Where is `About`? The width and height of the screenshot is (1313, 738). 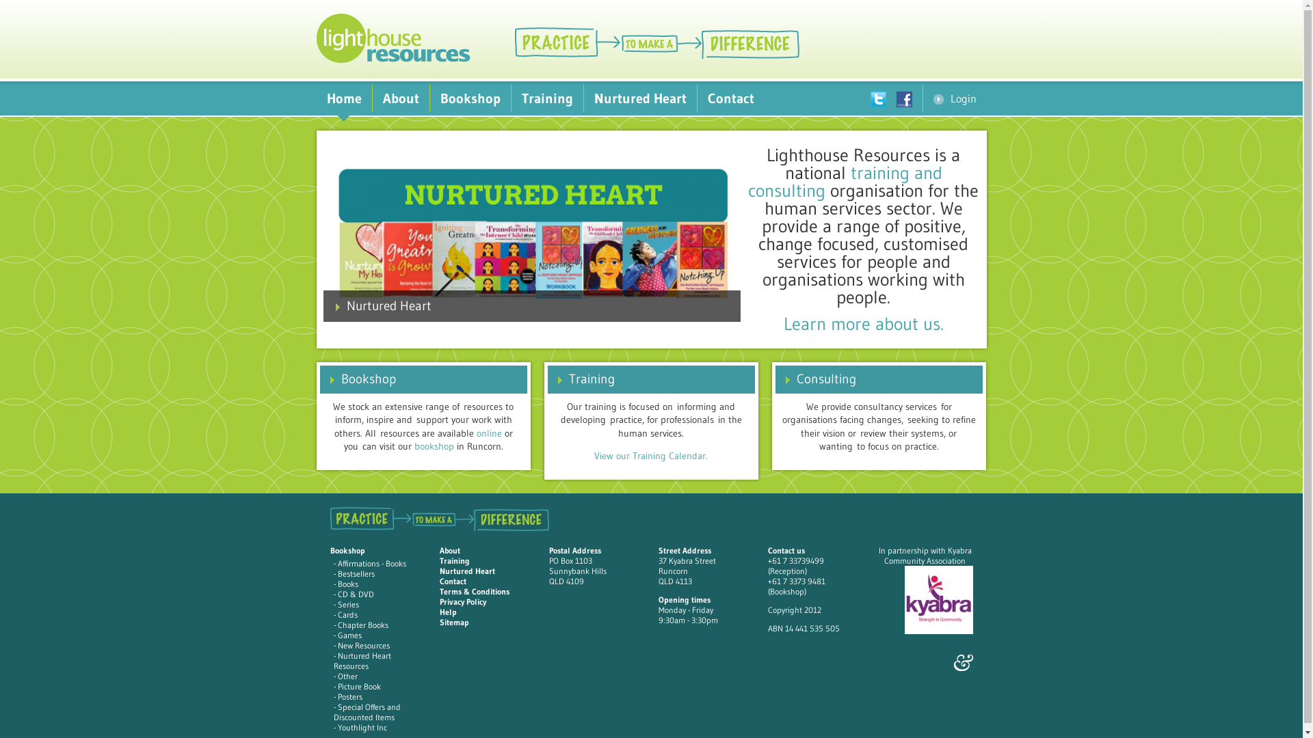 About is located at coordinates (449, 551).